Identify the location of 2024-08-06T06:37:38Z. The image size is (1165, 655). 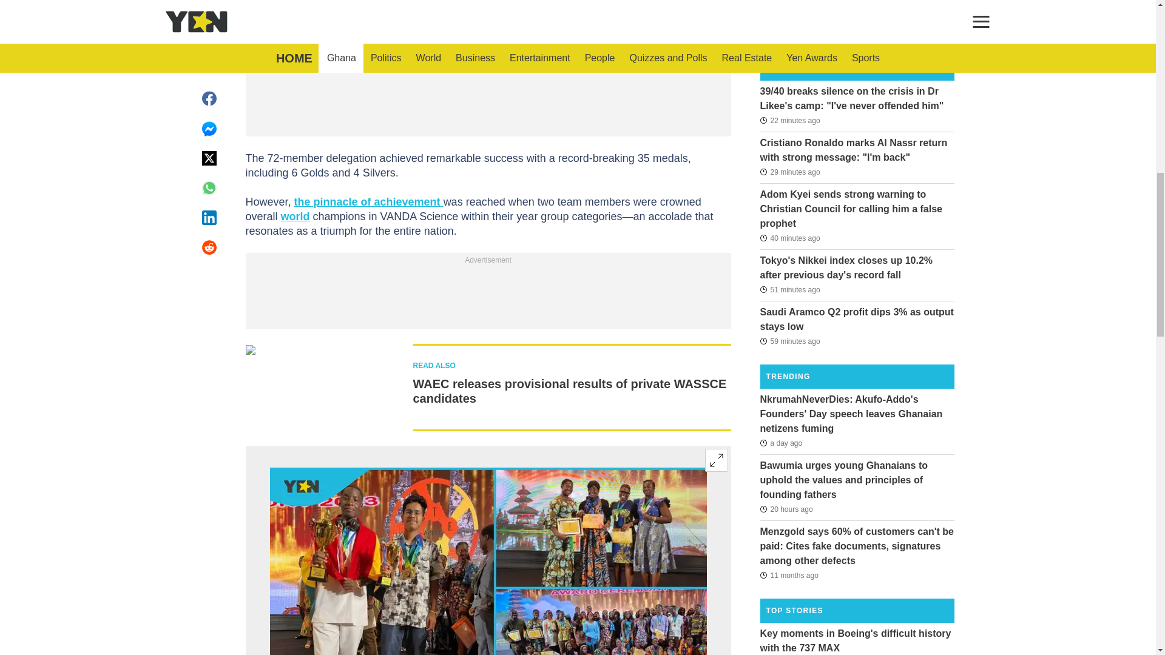
(789, 238).